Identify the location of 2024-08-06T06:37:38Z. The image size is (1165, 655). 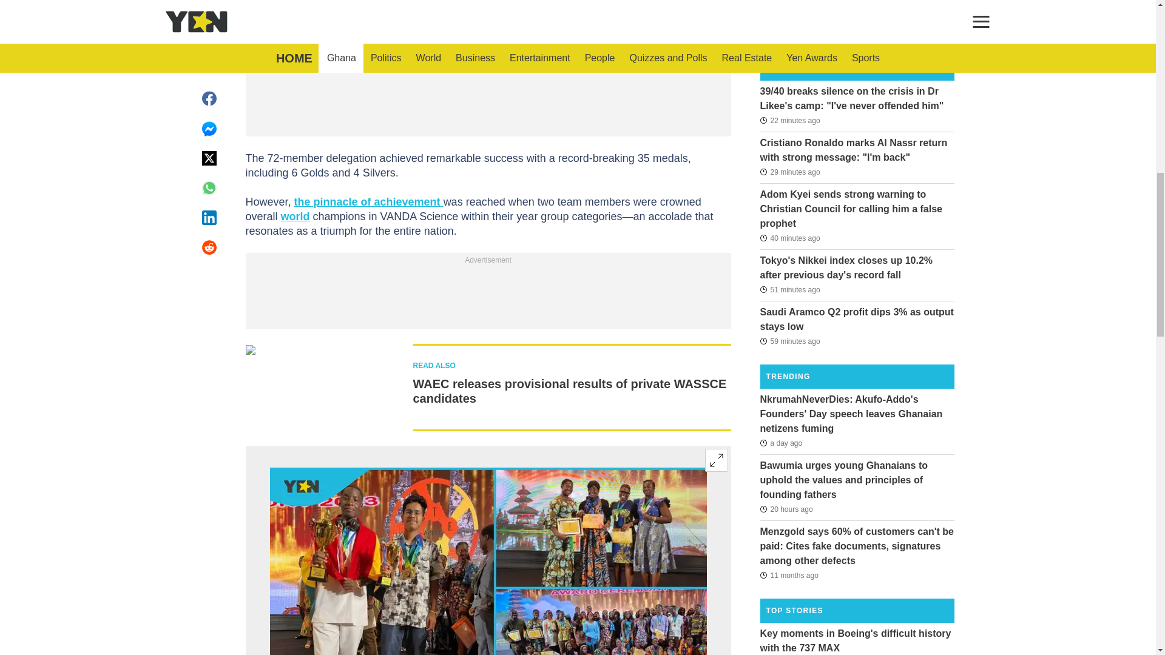
(789, 238).